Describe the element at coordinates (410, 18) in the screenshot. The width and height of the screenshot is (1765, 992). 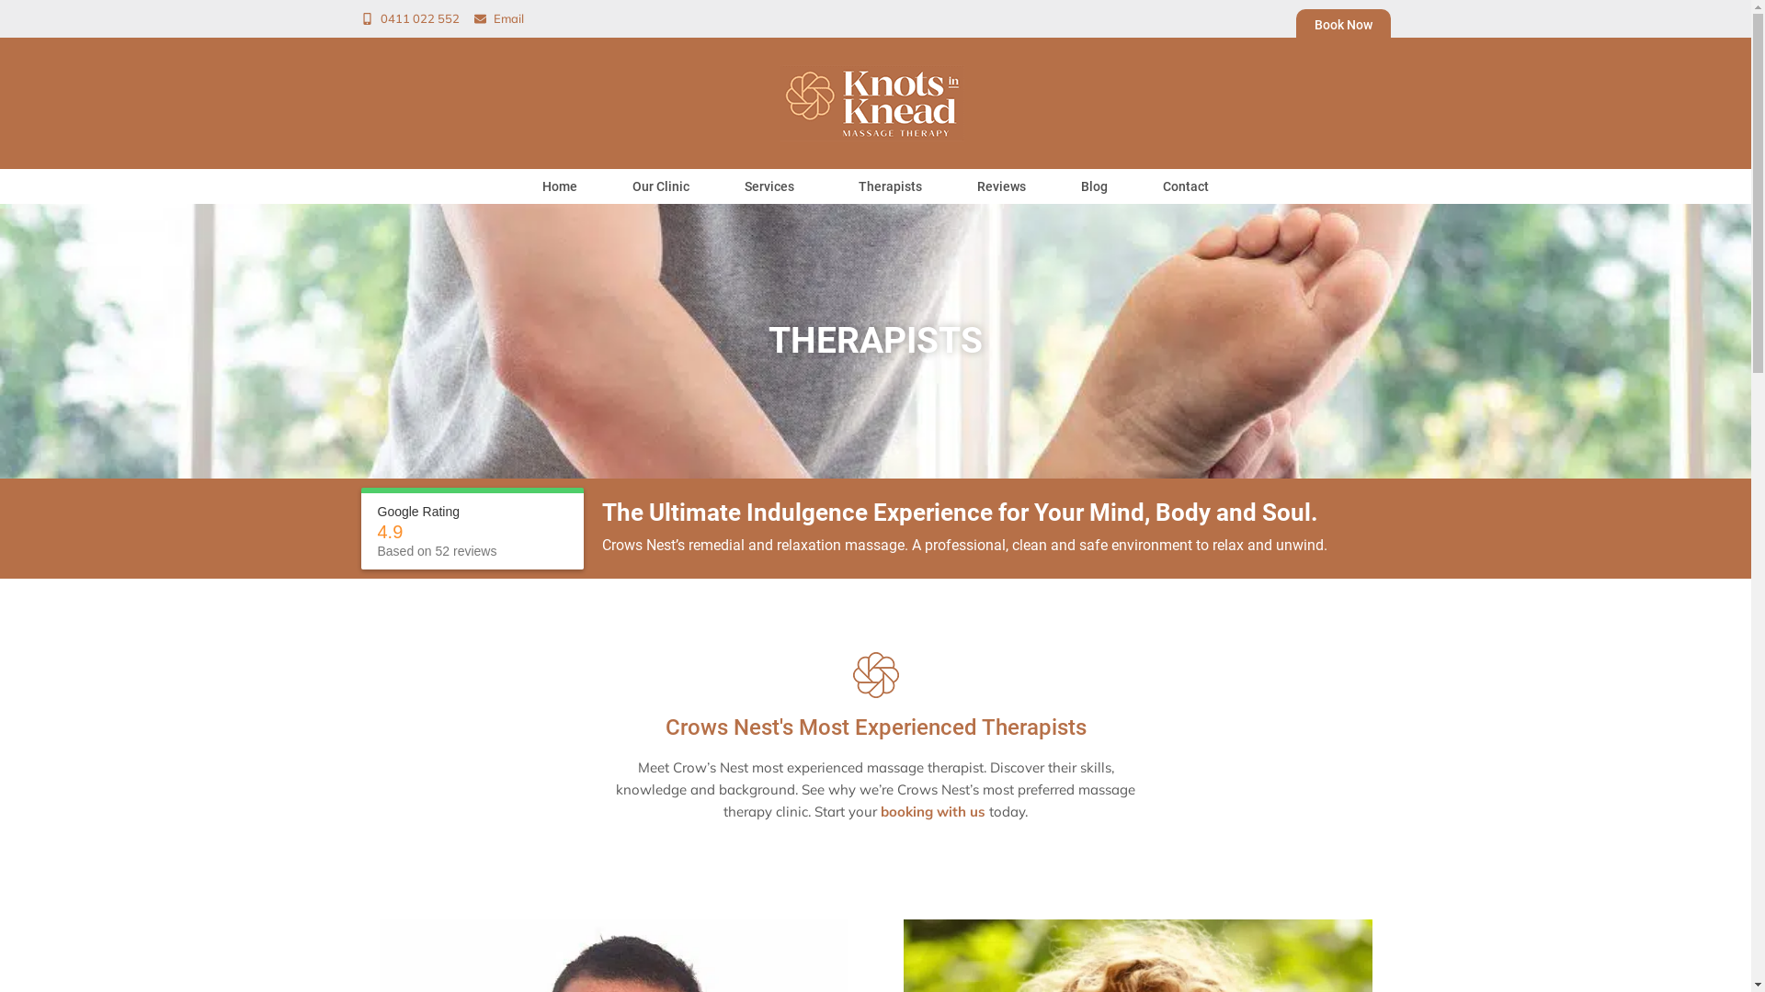
I see `0411 022 552` at that location.